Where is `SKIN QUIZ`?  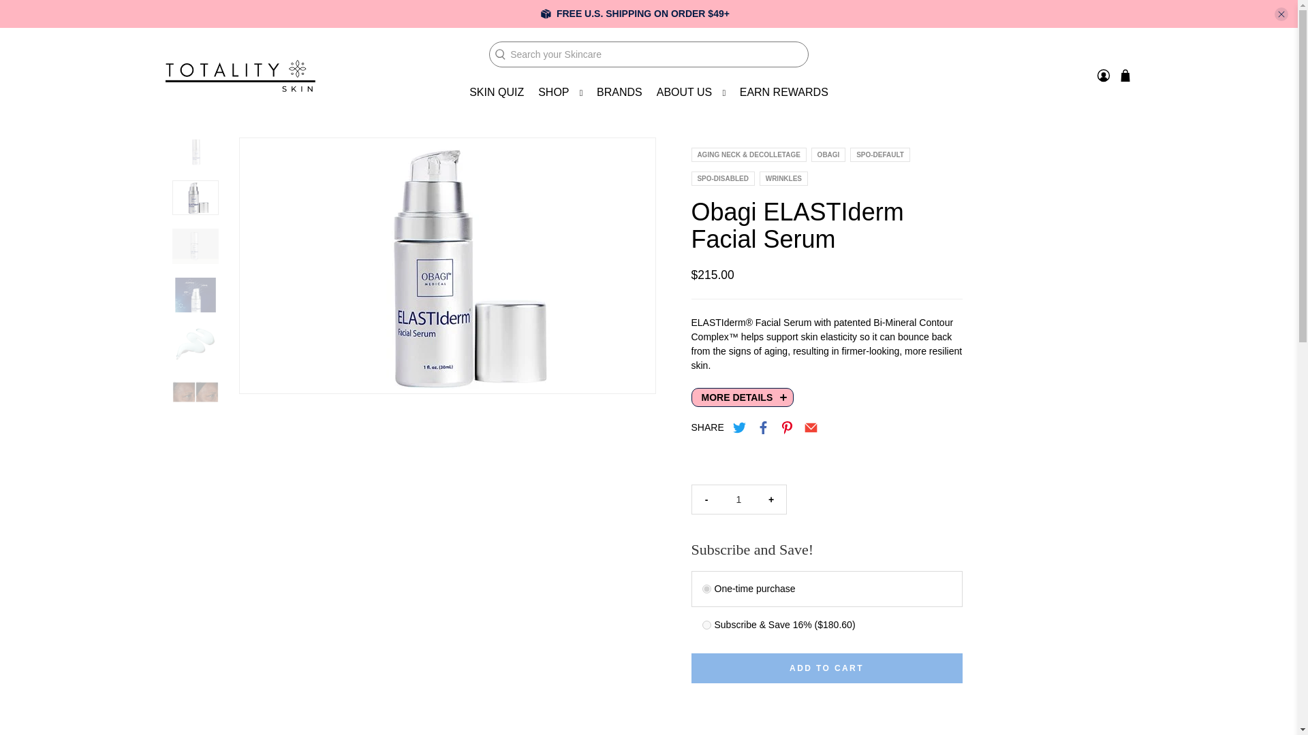
SKIN QUIZ is located at coordinates (497, 93).